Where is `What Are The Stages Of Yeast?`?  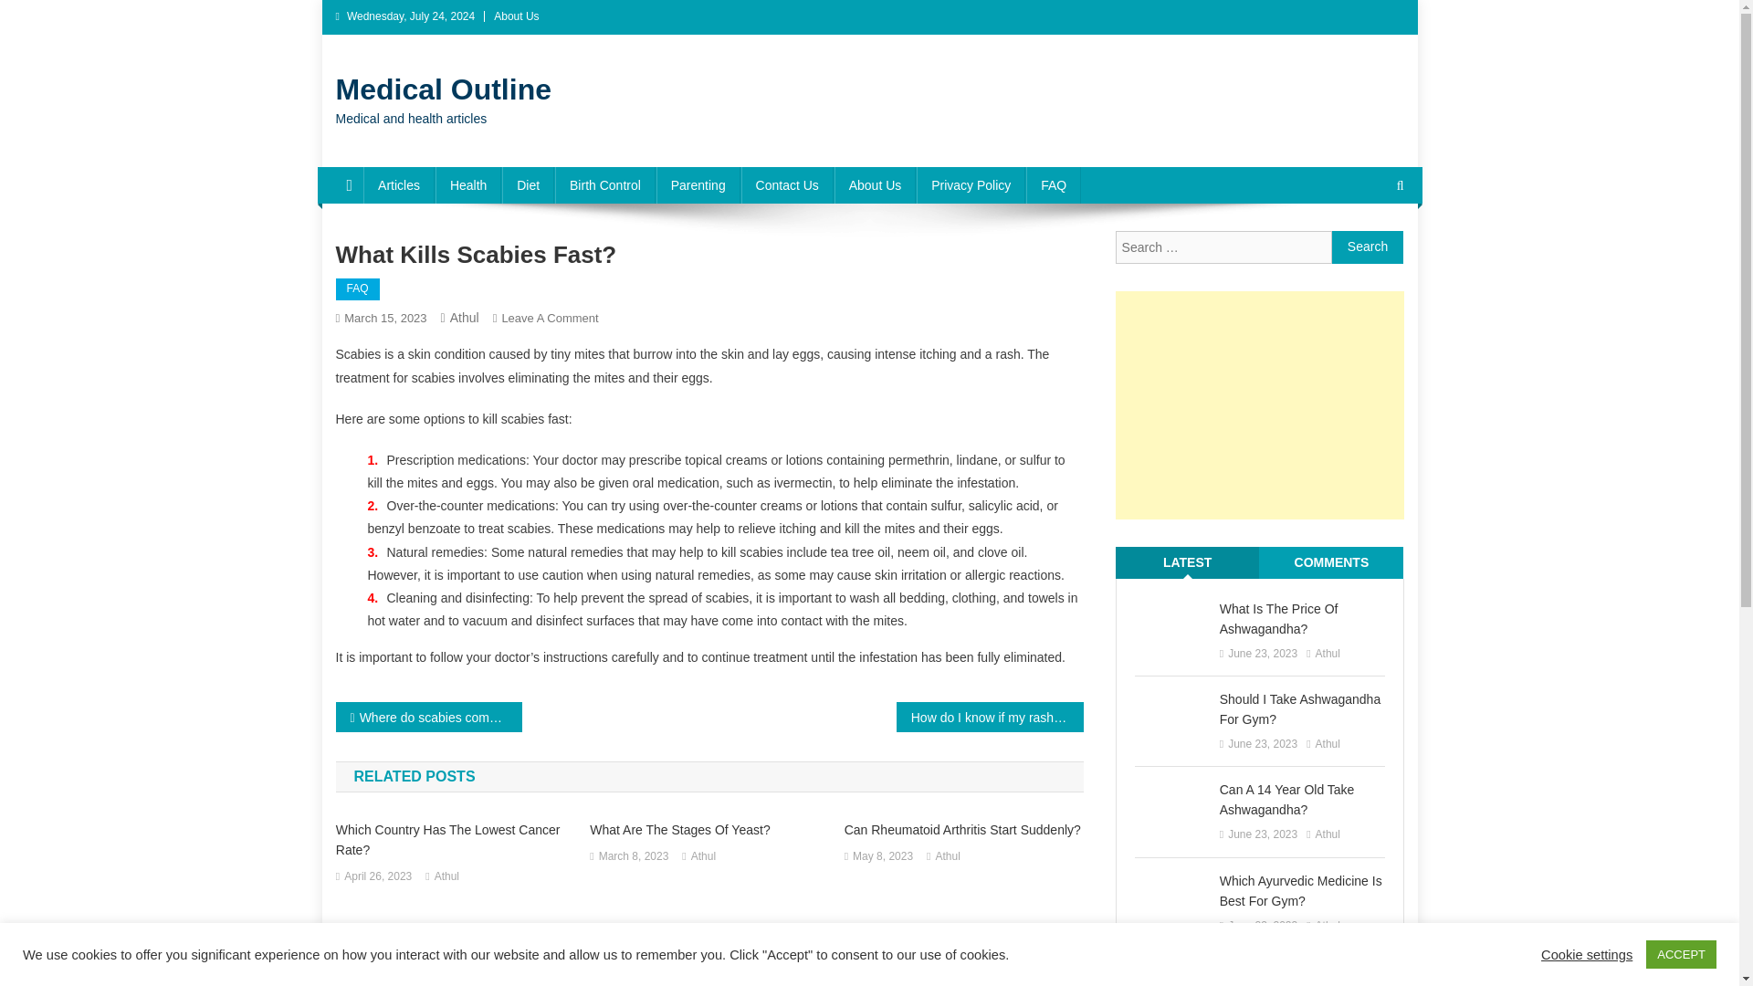 What Are The Stages Of Yeast? is located at coordinates (550, 318).